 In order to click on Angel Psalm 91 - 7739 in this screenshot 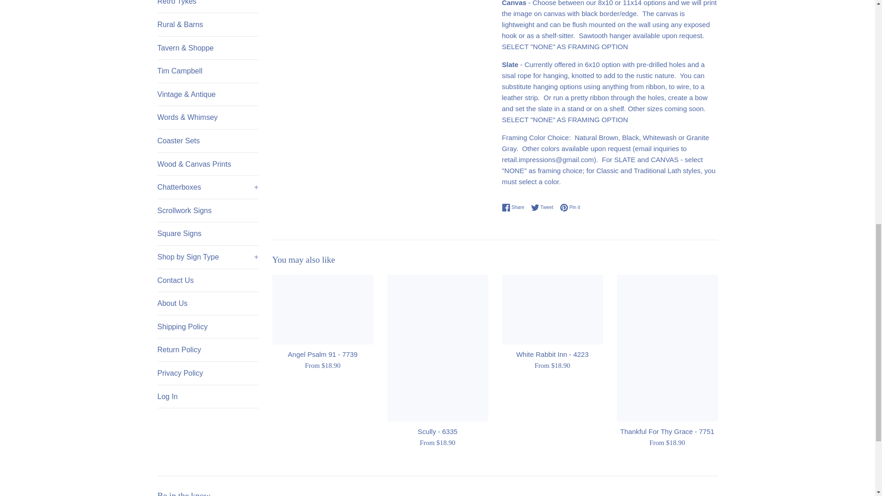, I will do `click(322, 310)`.